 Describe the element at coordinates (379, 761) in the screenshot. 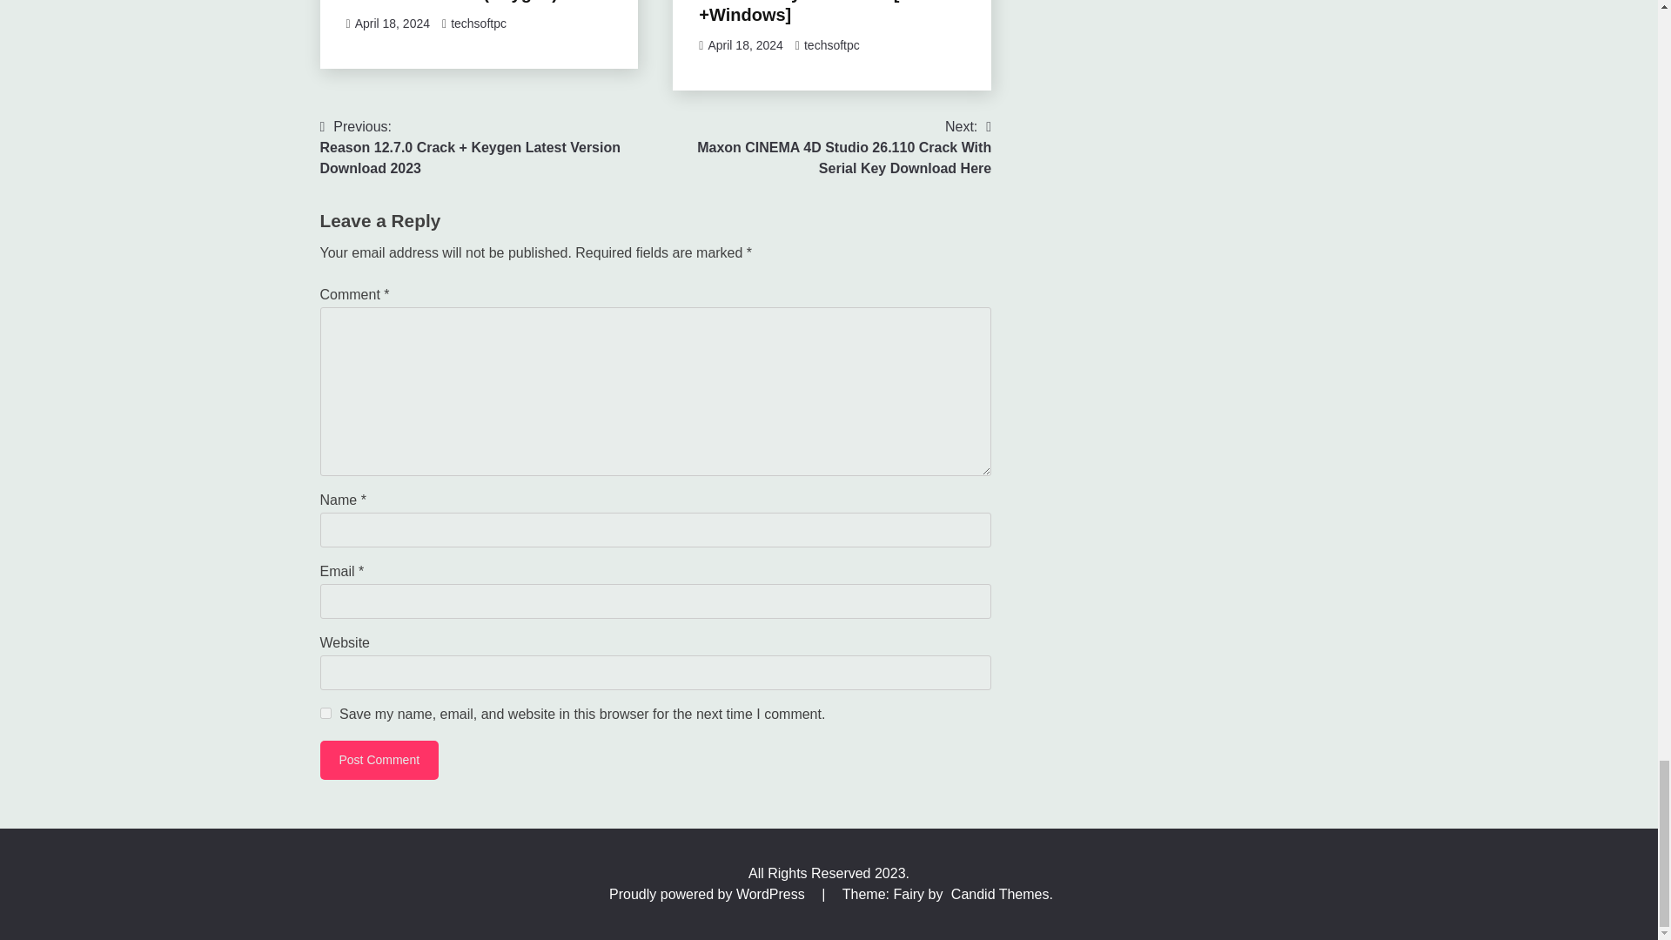

I see `Post Comment` at that location.